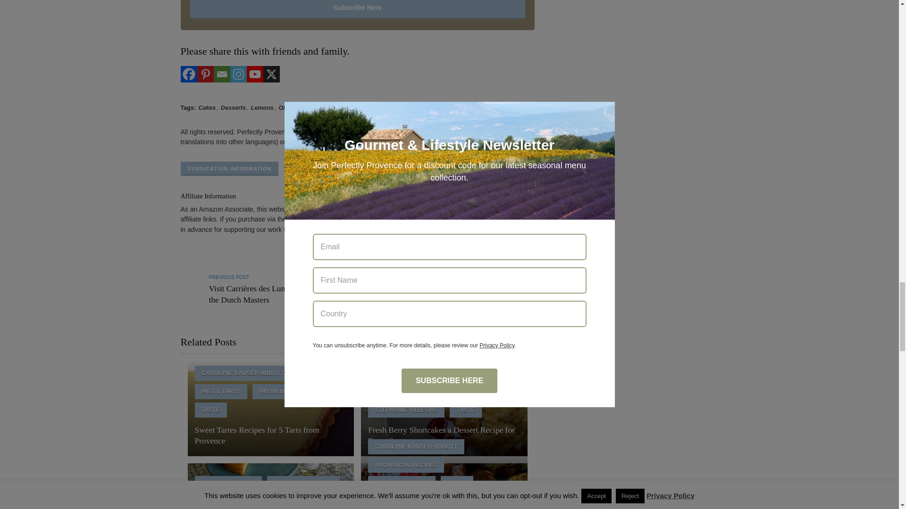 The width and height of the screenshot is (906, 509). Describe the element at coordinates (272, 74) in the screenshot. I see `X` at that location.